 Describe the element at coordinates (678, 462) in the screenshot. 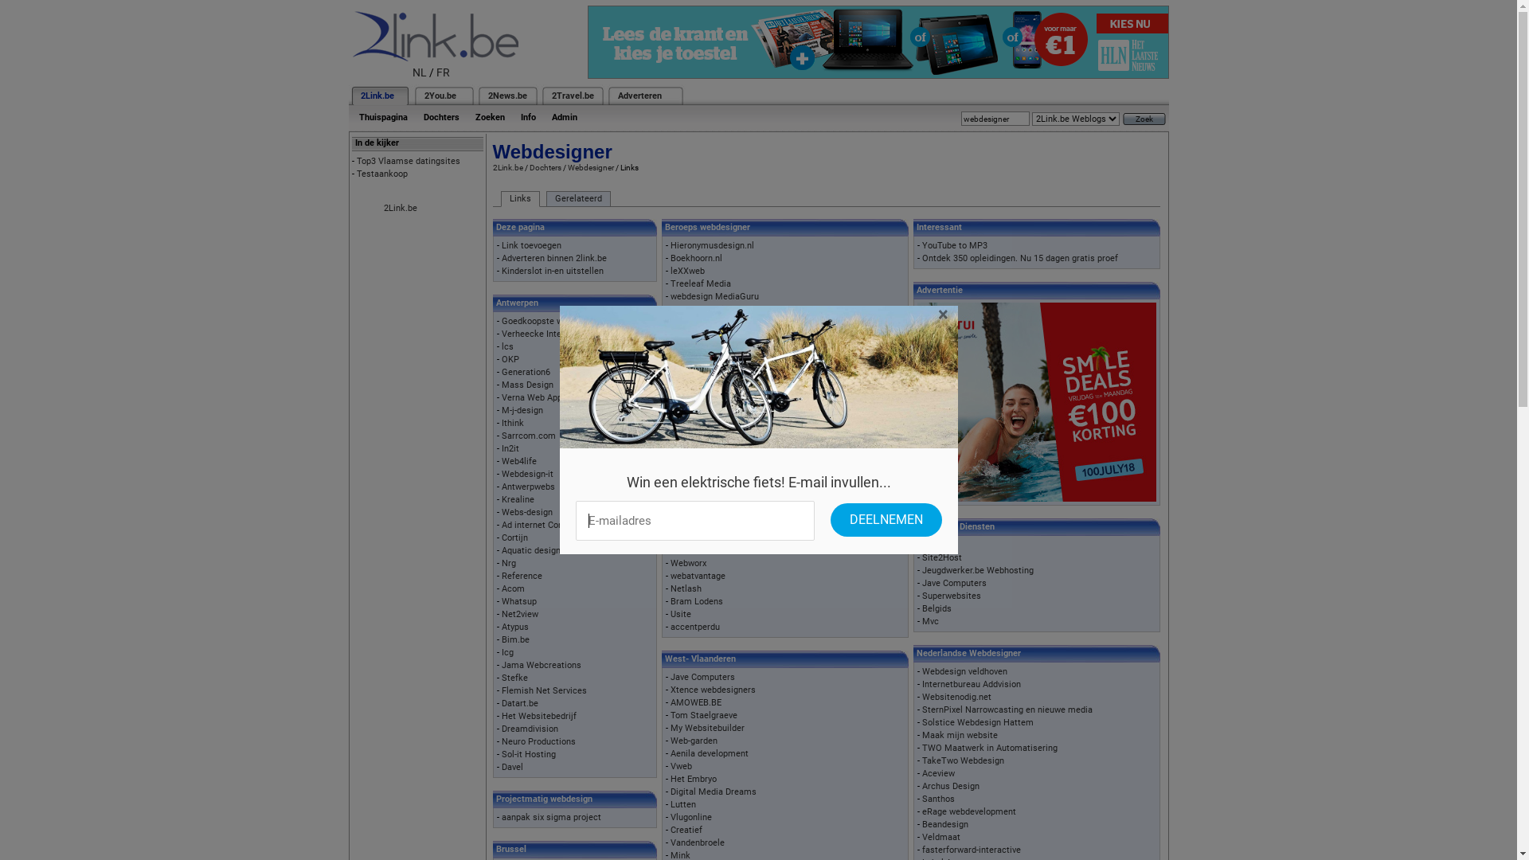

I see `Agx` at that location.